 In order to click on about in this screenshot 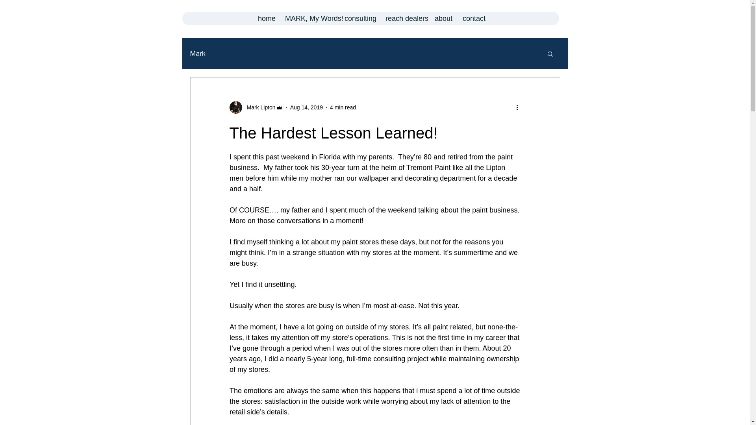, I will do `click(443, 18)`.